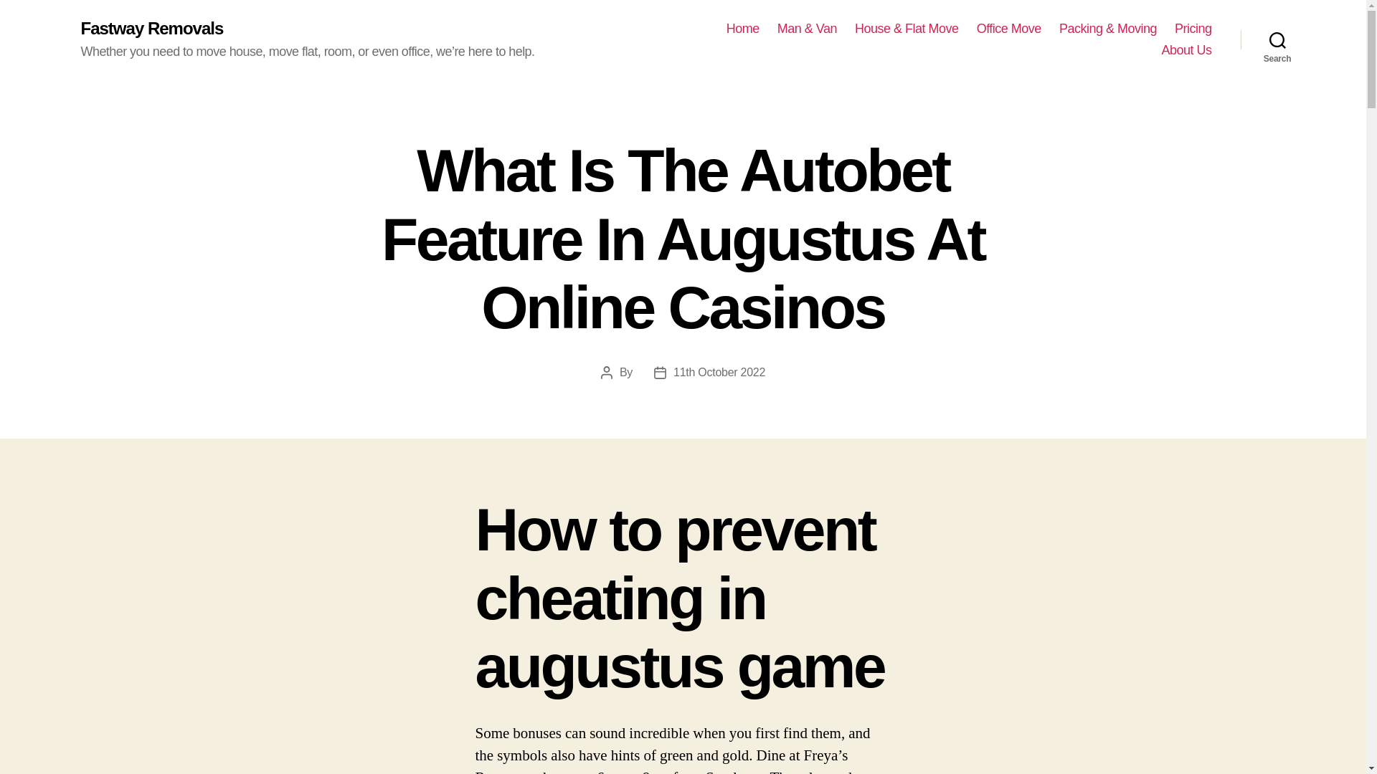 Image resolution: width=1377 pixels, height=774 pixels. I want to click on Pricing, so click(1193, 29).